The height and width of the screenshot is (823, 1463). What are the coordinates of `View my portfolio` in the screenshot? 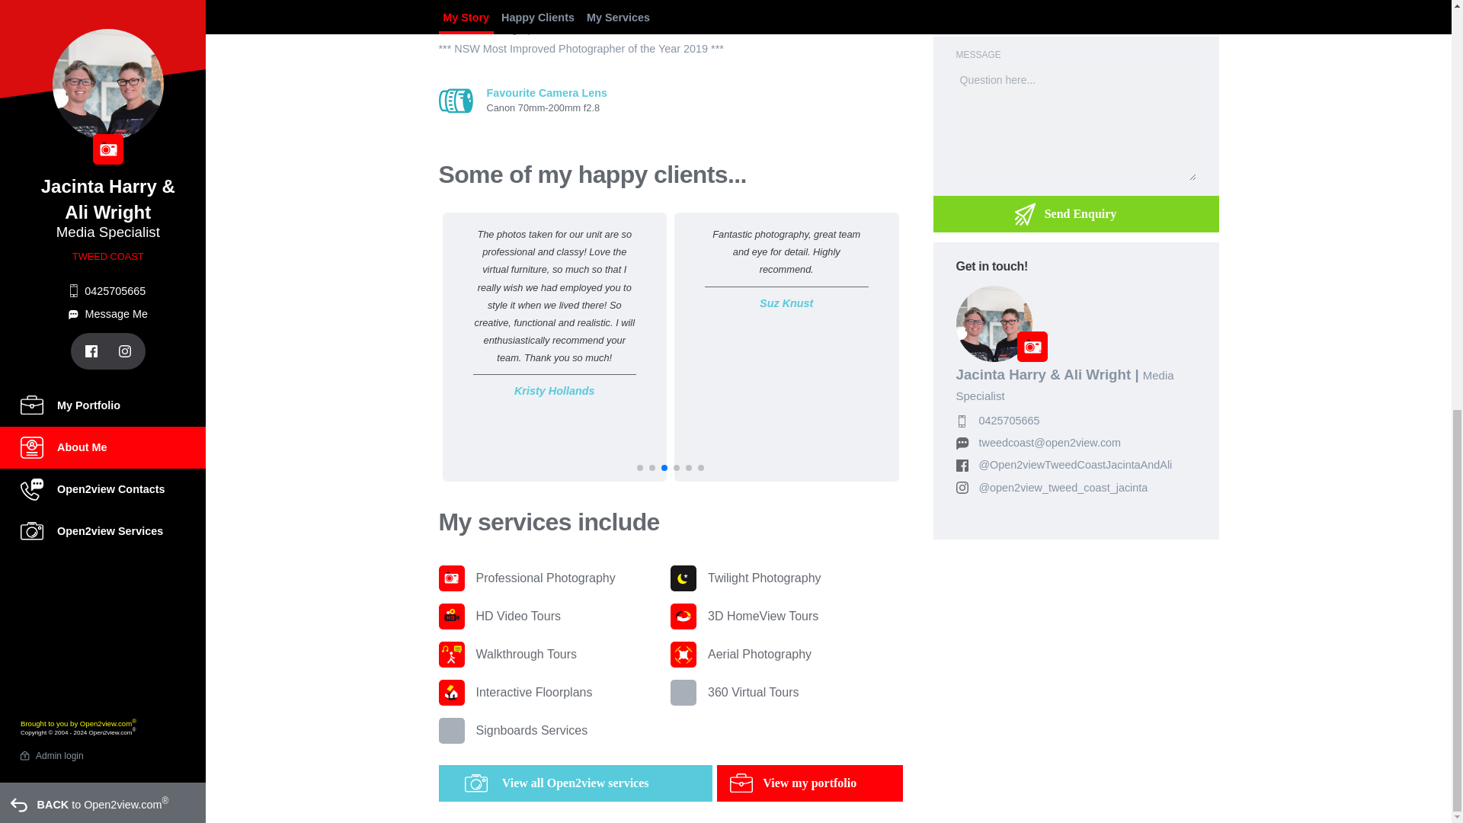 It's located at (809, 783).